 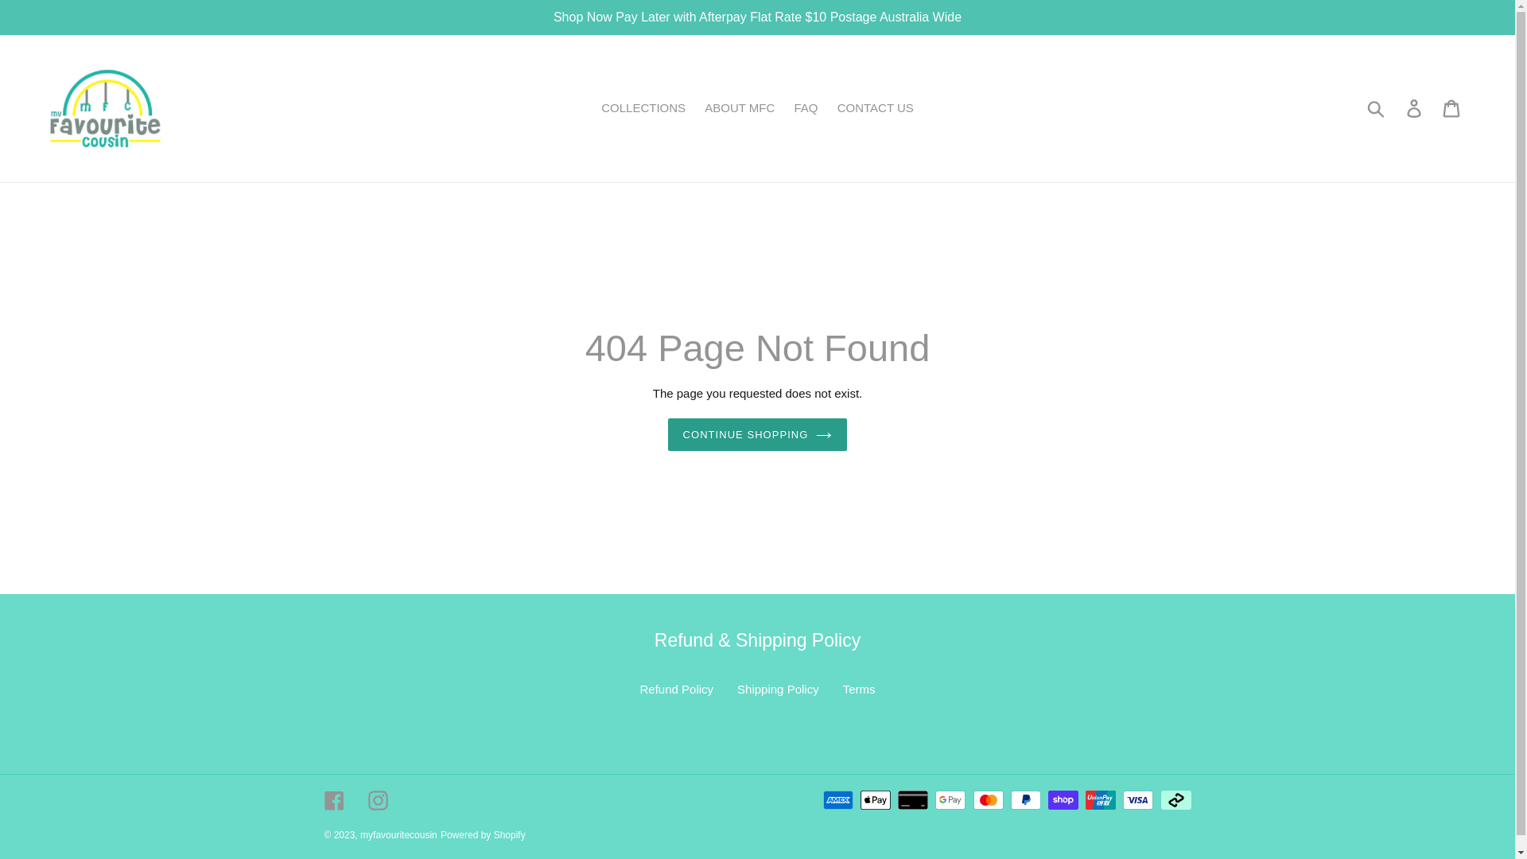 I want to click on Instagram, so click(x=377, y=800).